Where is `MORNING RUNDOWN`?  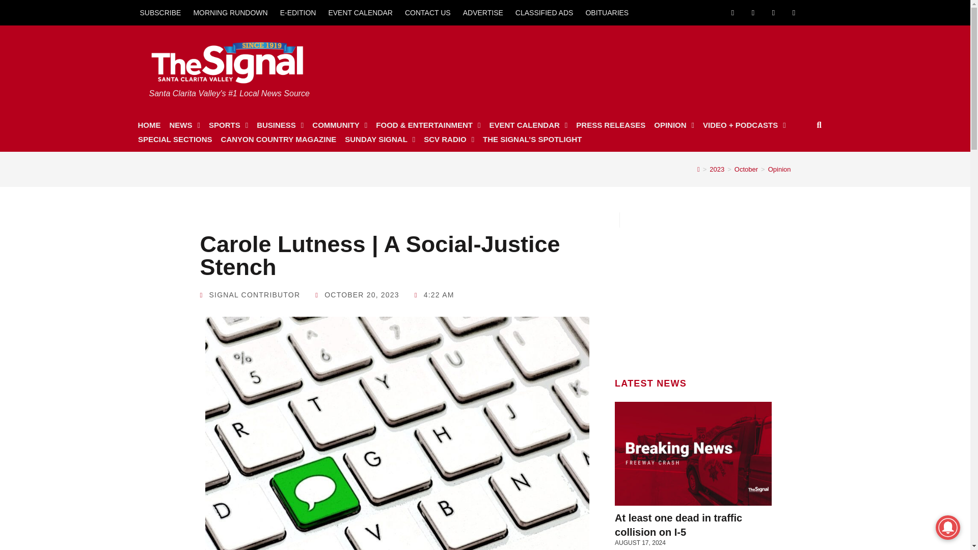
MORNING RUNDOWN is located at coordinates (230, 12).